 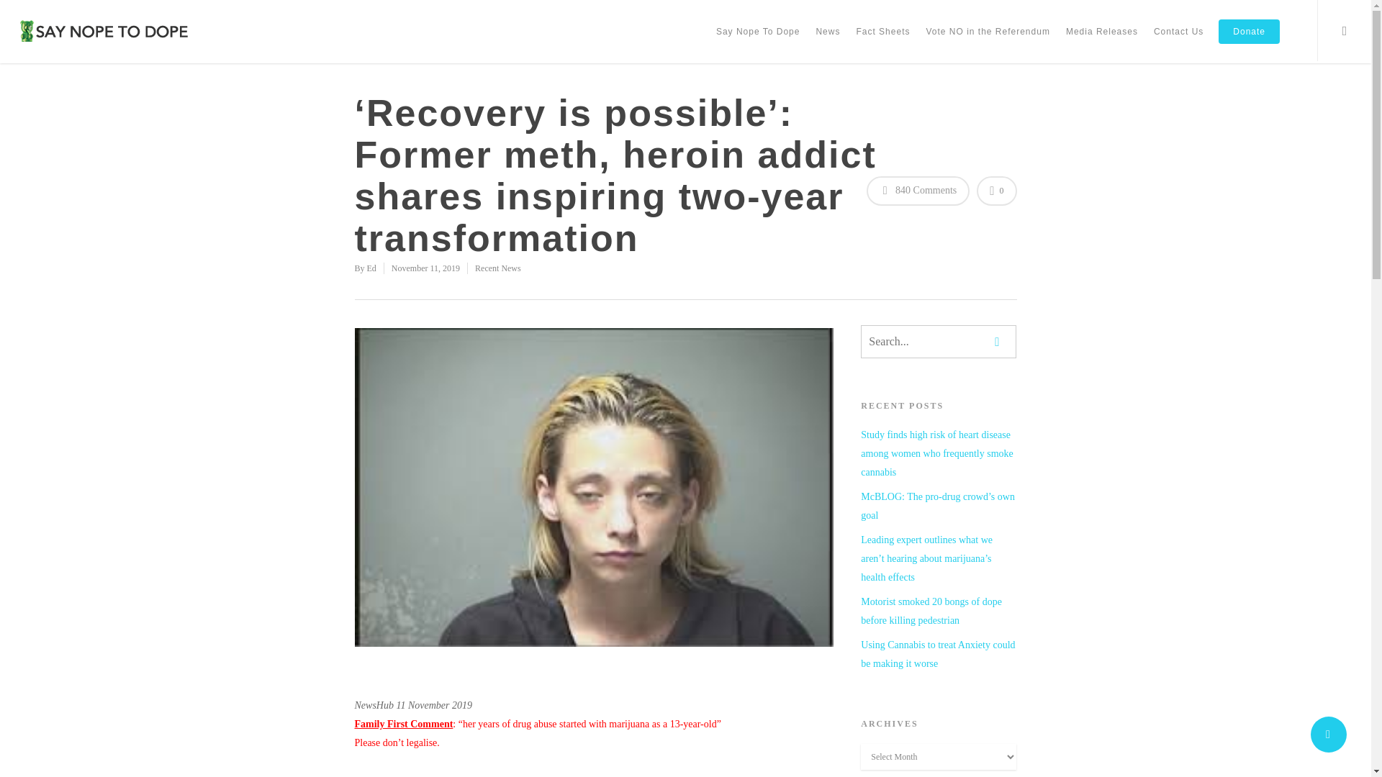 I want to click on Contact Us, so click(x=1178, y=42).